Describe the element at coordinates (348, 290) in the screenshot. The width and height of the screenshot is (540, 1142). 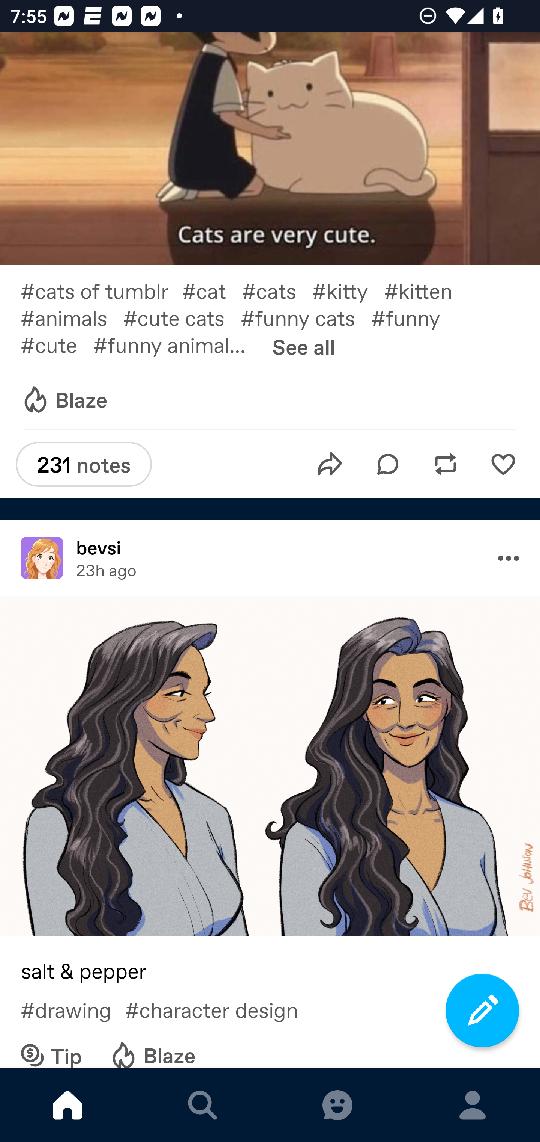
I see `#kitty` at that location.